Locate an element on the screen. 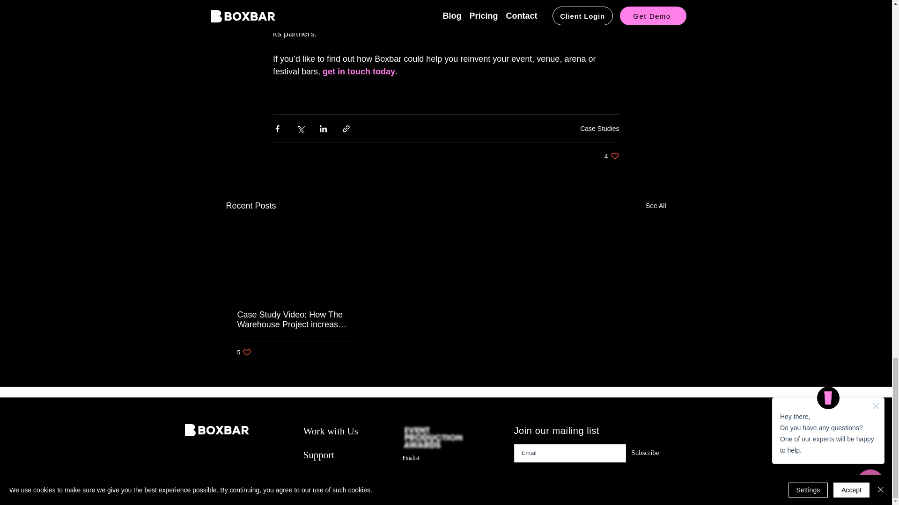  Support is located at coordinates (599, 128).